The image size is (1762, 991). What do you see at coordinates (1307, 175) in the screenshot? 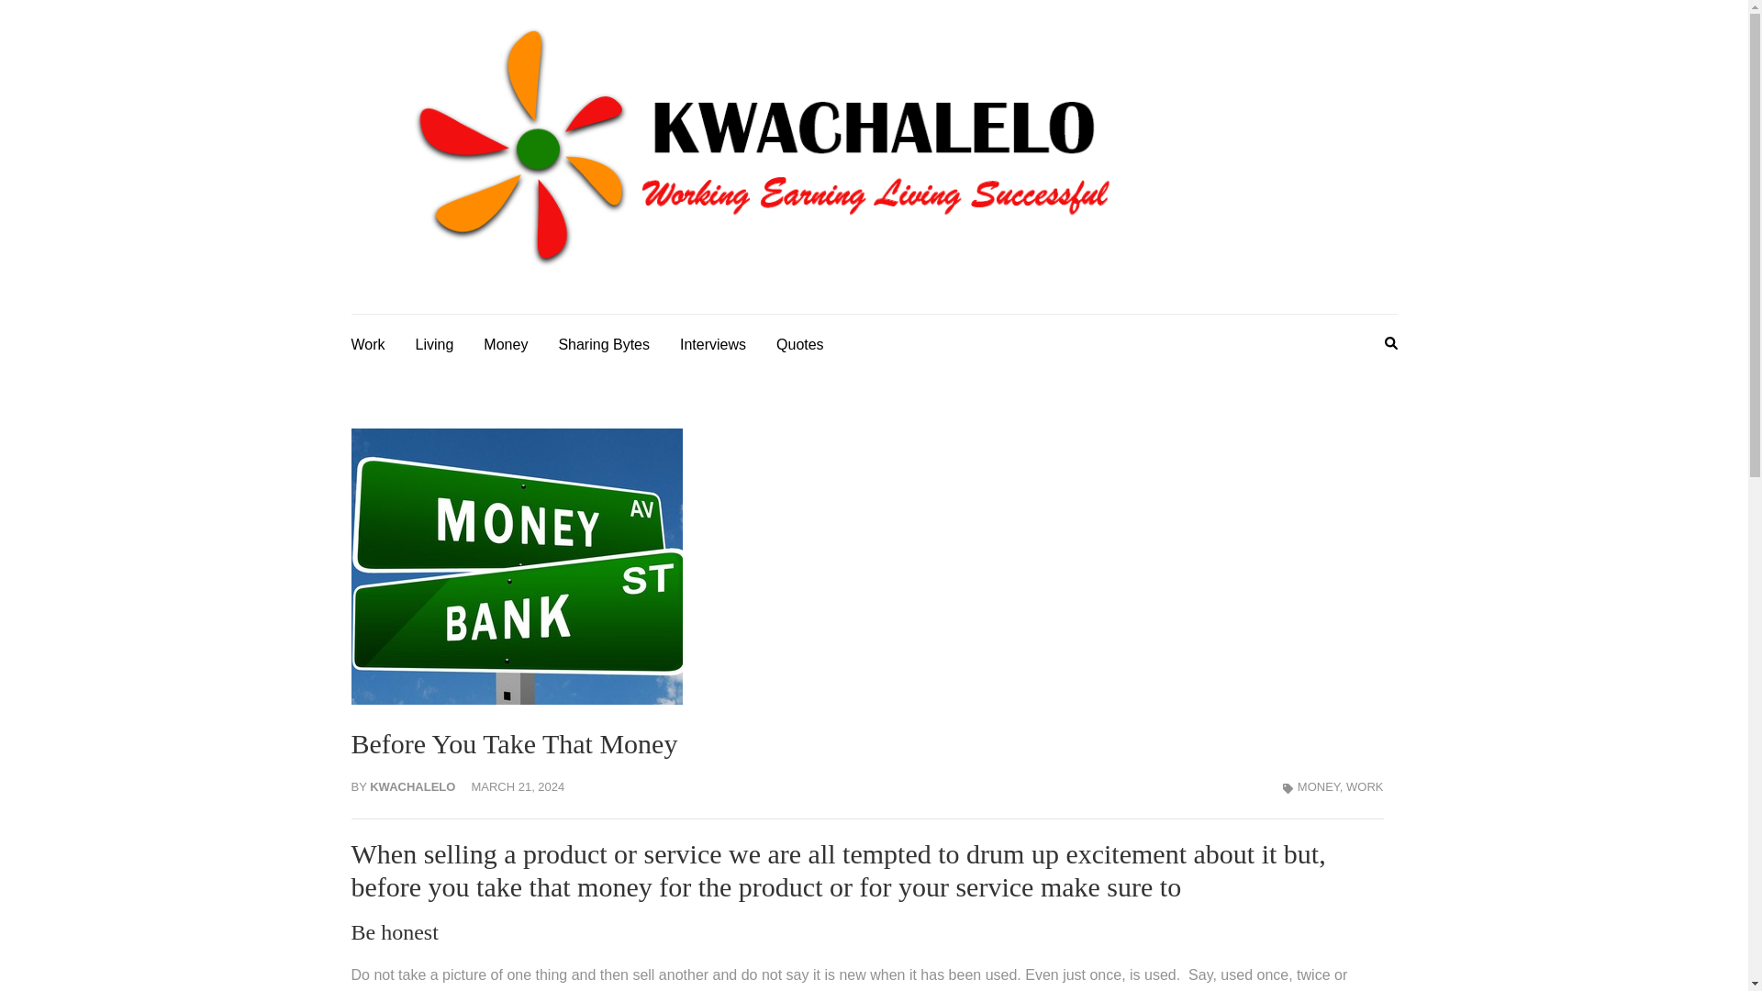
I see `KWACHALELO` at bounding box center [1307, 175].